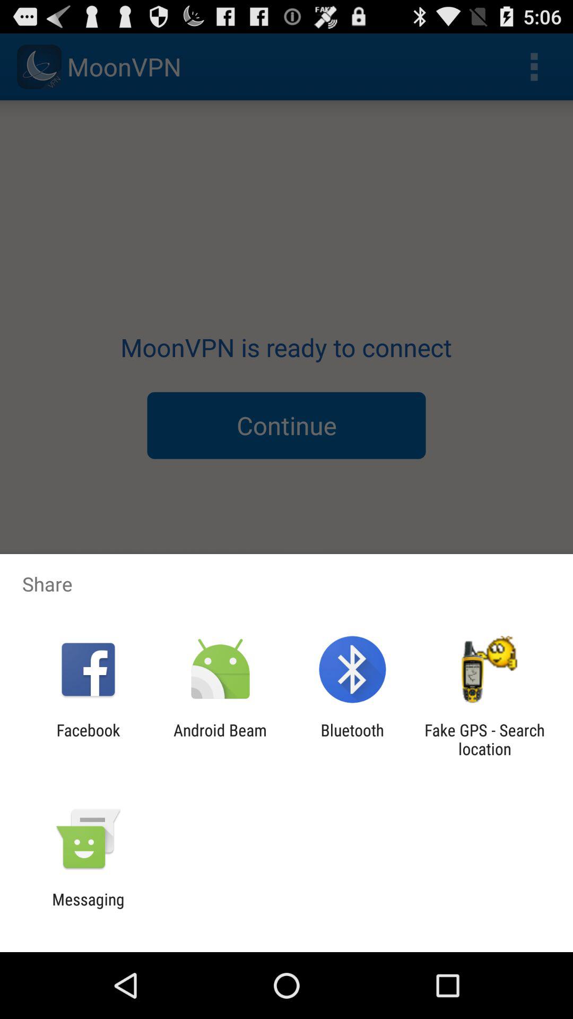  What do you see at coordinates (352, 739) in the screenshot?
I see `turn on the app to the right of the android beam item` at bounding box center [352, 739].